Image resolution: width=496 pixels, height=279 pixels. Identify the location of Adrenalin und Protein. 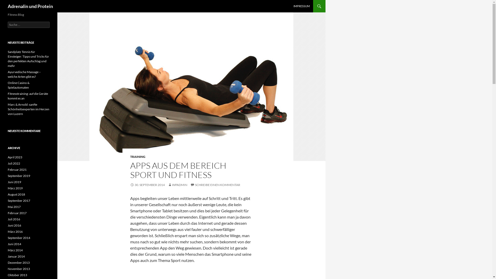
(30, 6).